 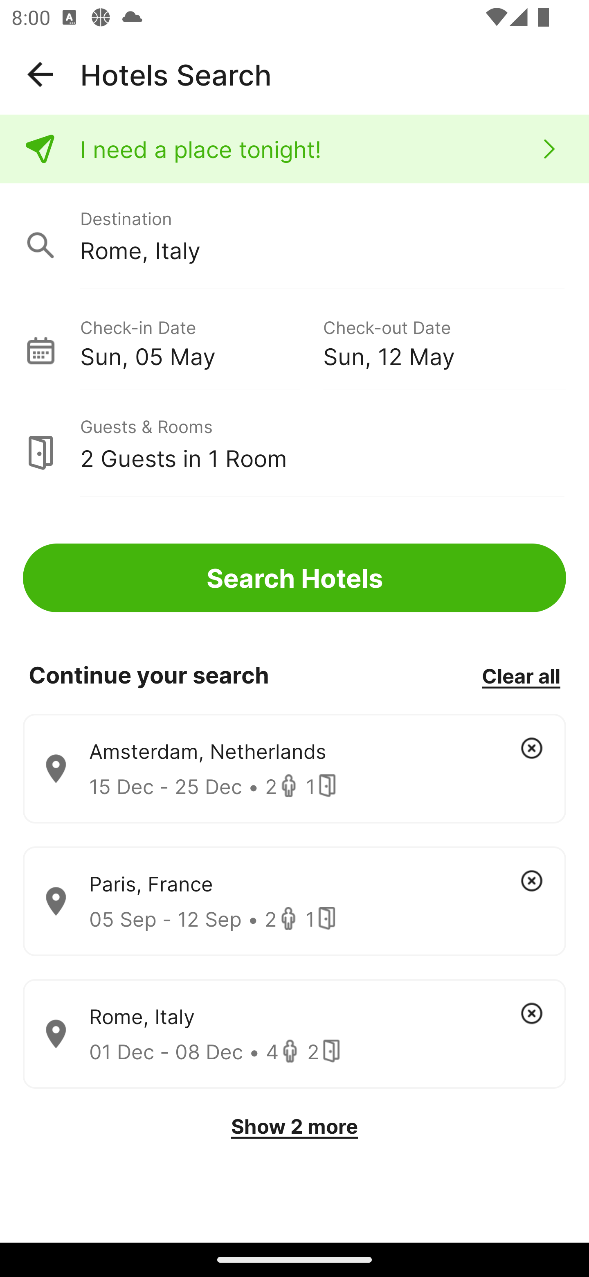 I want to click on Destination Rome, Italy, so click(x=294, y=237).